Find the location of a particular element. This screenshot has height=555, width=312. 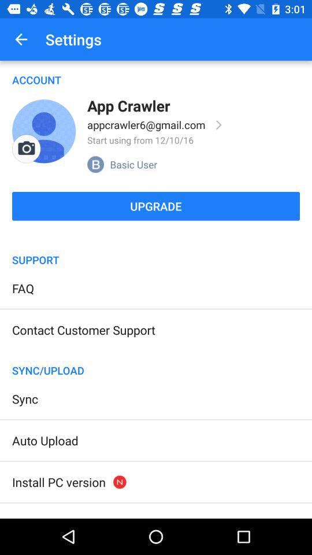

scroll until the appcrawler6@gmail.com is located at coordinates (146, 125).